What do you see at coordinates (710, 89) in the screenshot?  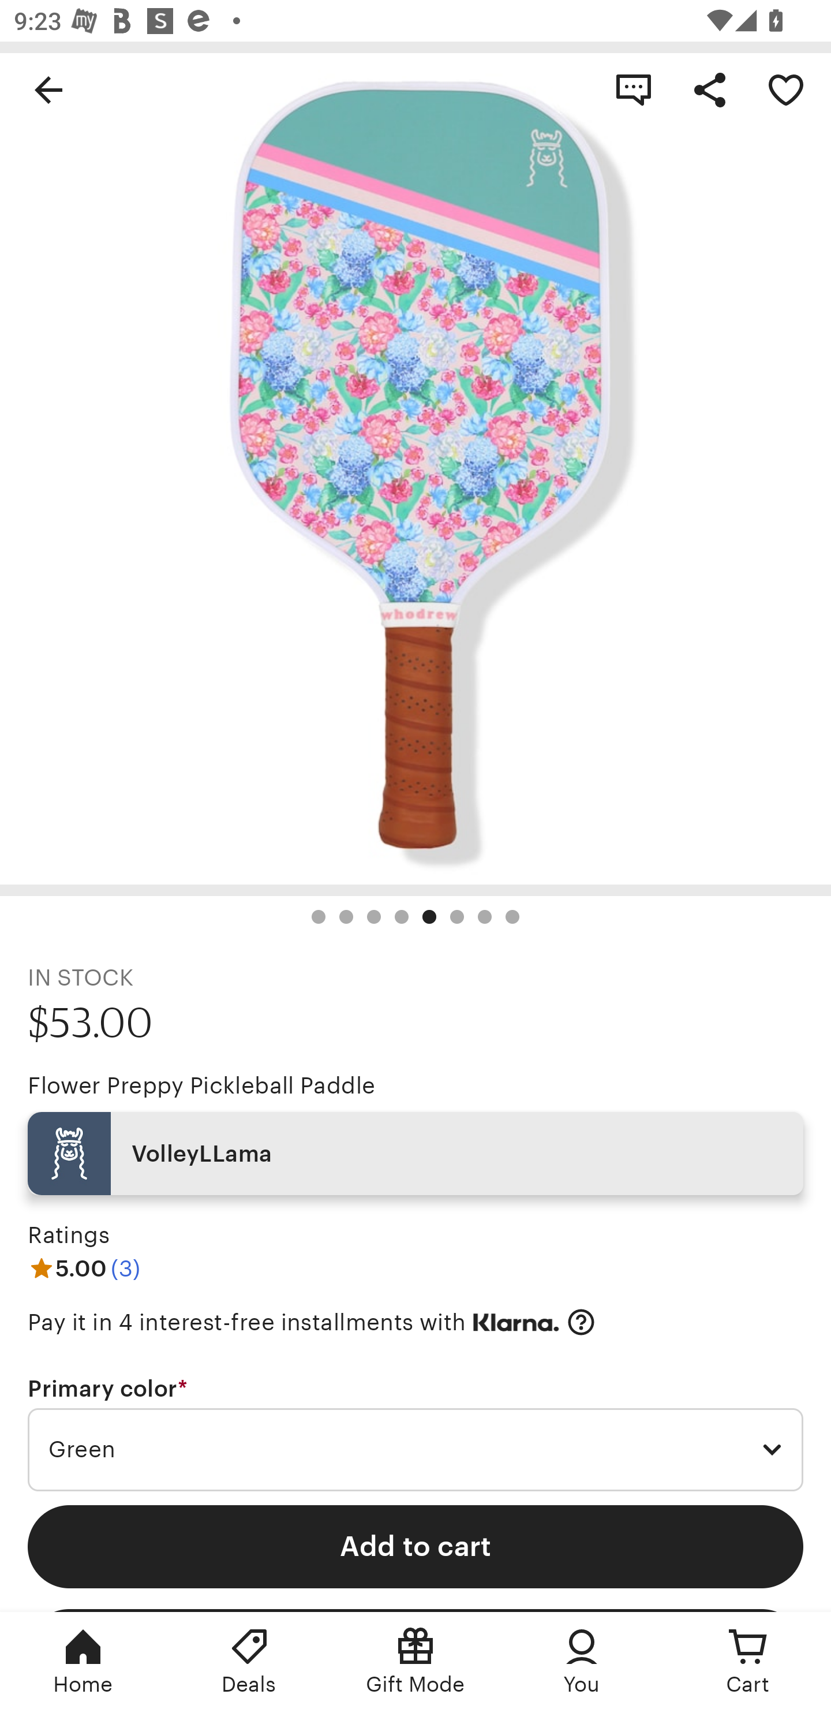 I see `Share` at bounding box center [710, 89].